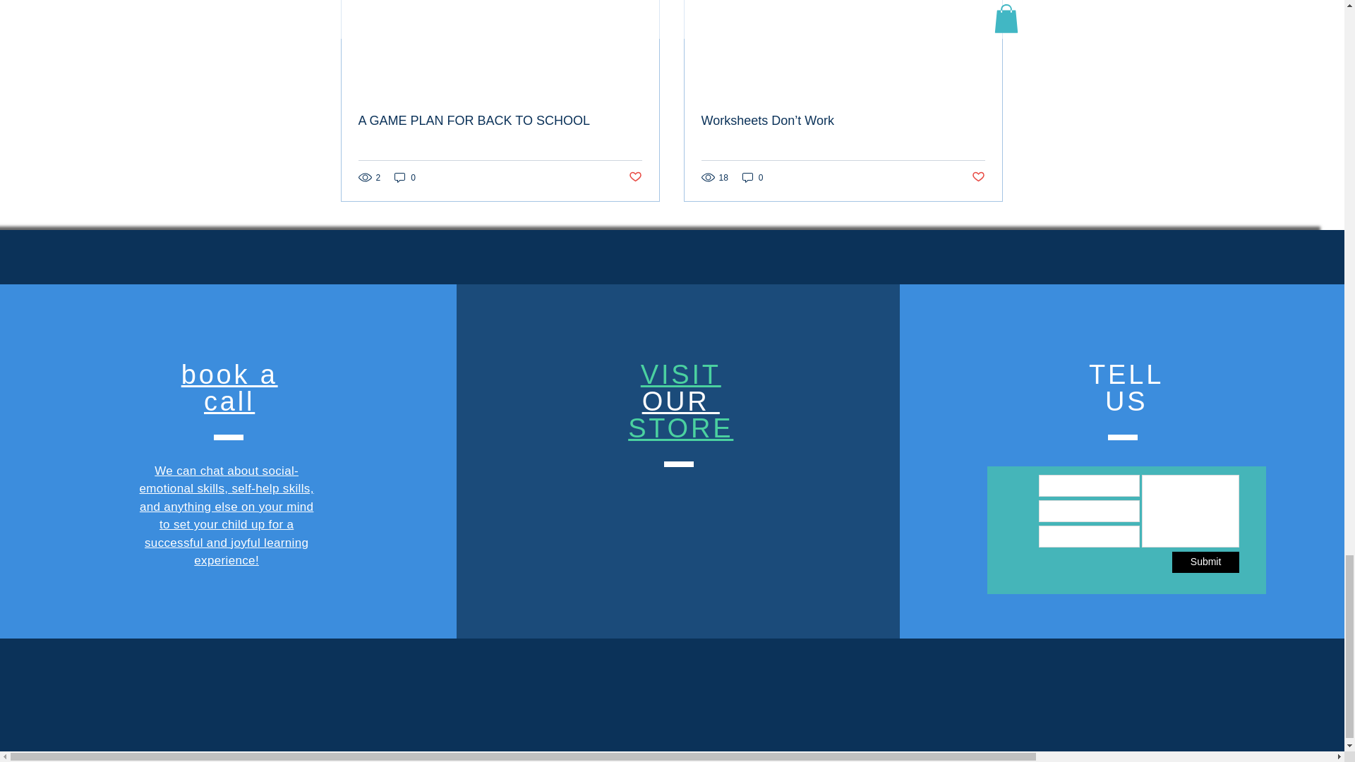 This screenshot has width=1355, height=762. What do you see at coordinates (753, 177) in the screenshot?
I see `A GAME PLAN FOR BACK TO SCHOOL` at bounding box center [753, 177].